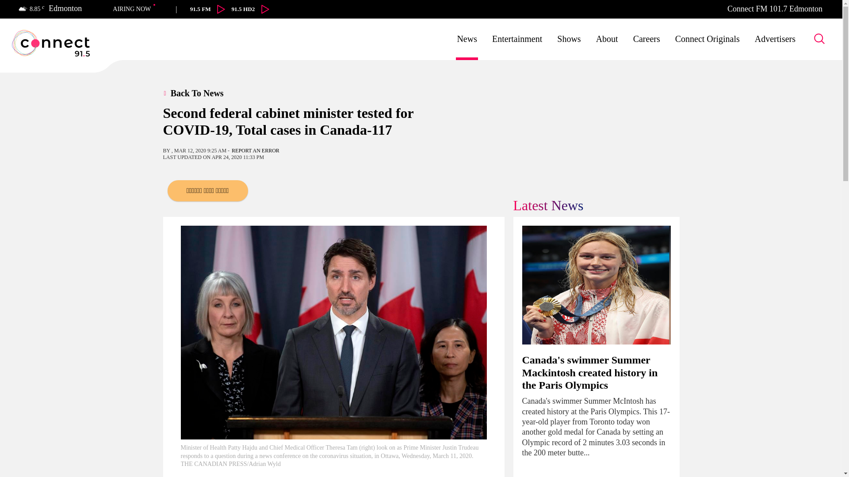  I want to click on Connect FM 101.7 Edmonton, so click(775, 9).